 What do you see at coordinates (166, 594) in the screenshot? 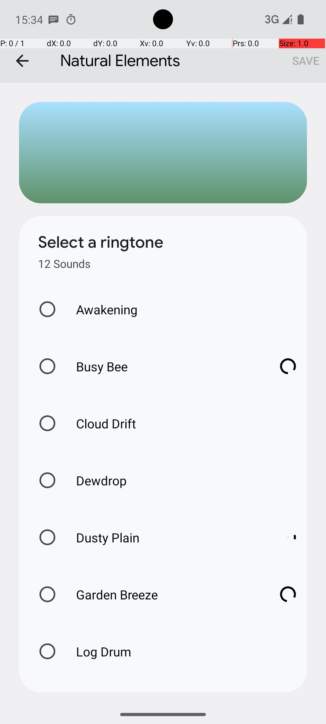
I see `Garden Breeze` at bounding box center [166, 594].